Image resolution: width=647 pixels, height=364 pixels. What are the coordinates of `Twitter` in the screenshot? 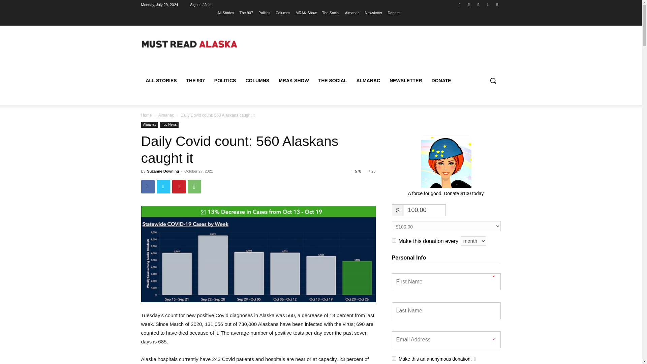 It's located at (478, 4).